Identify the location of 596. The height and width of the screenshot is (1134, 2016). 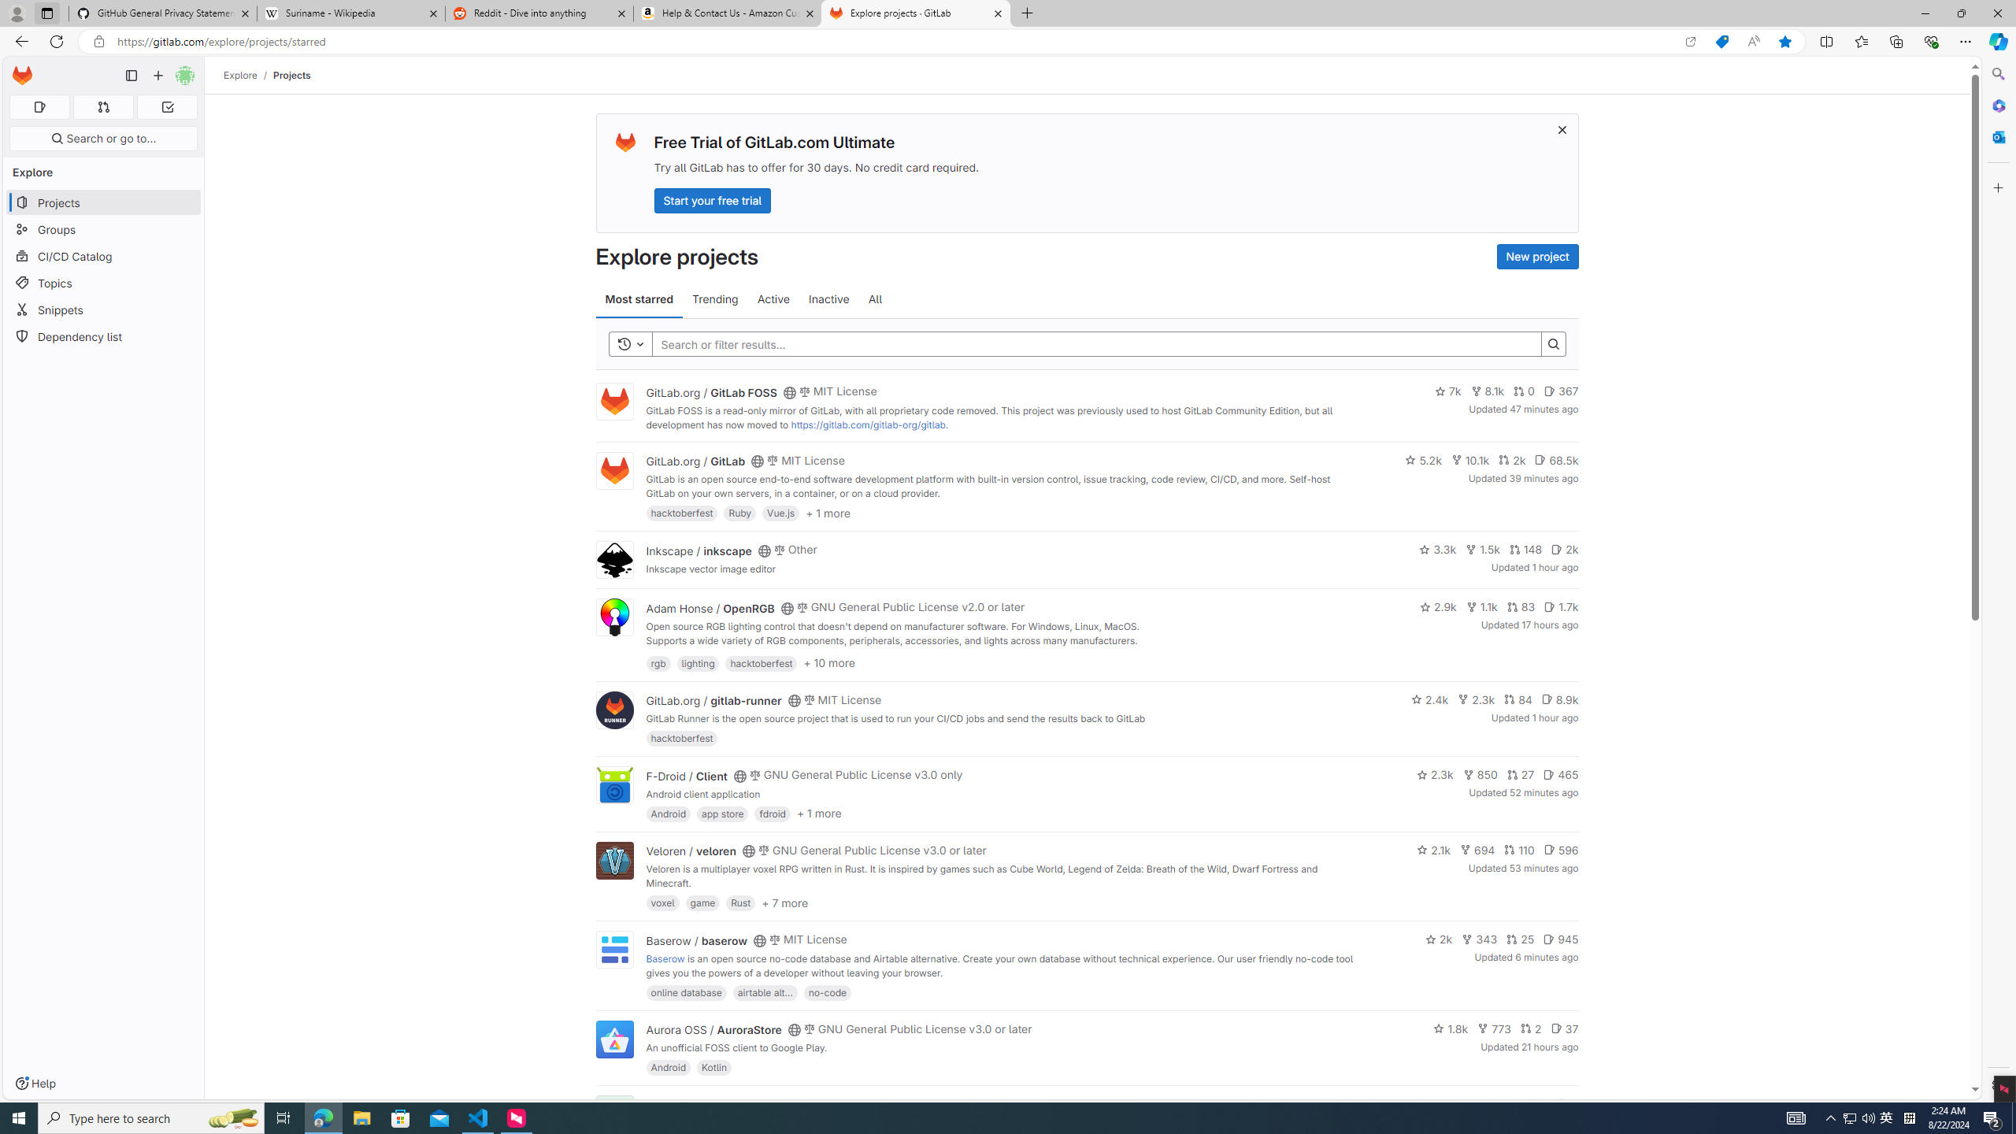
(1561, 850).